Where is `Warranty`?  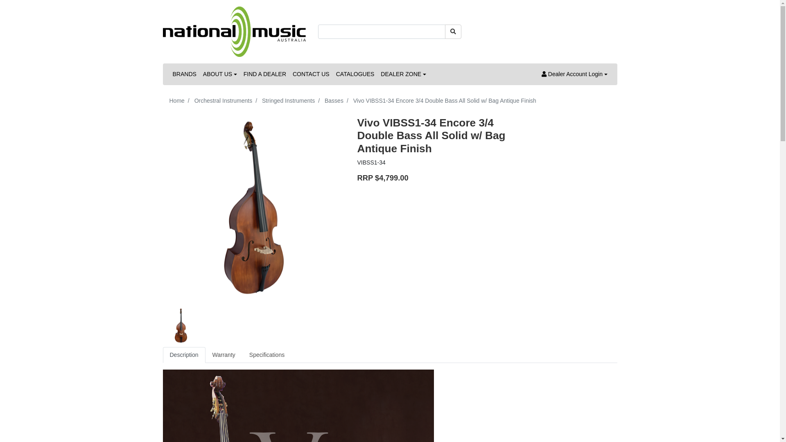
Warranty is located at coordinates (224, 355).